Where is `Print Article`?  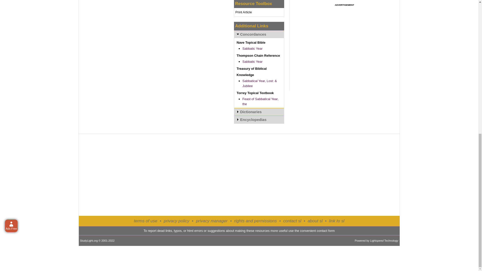
Print Article is located at coordinates (244, 12).